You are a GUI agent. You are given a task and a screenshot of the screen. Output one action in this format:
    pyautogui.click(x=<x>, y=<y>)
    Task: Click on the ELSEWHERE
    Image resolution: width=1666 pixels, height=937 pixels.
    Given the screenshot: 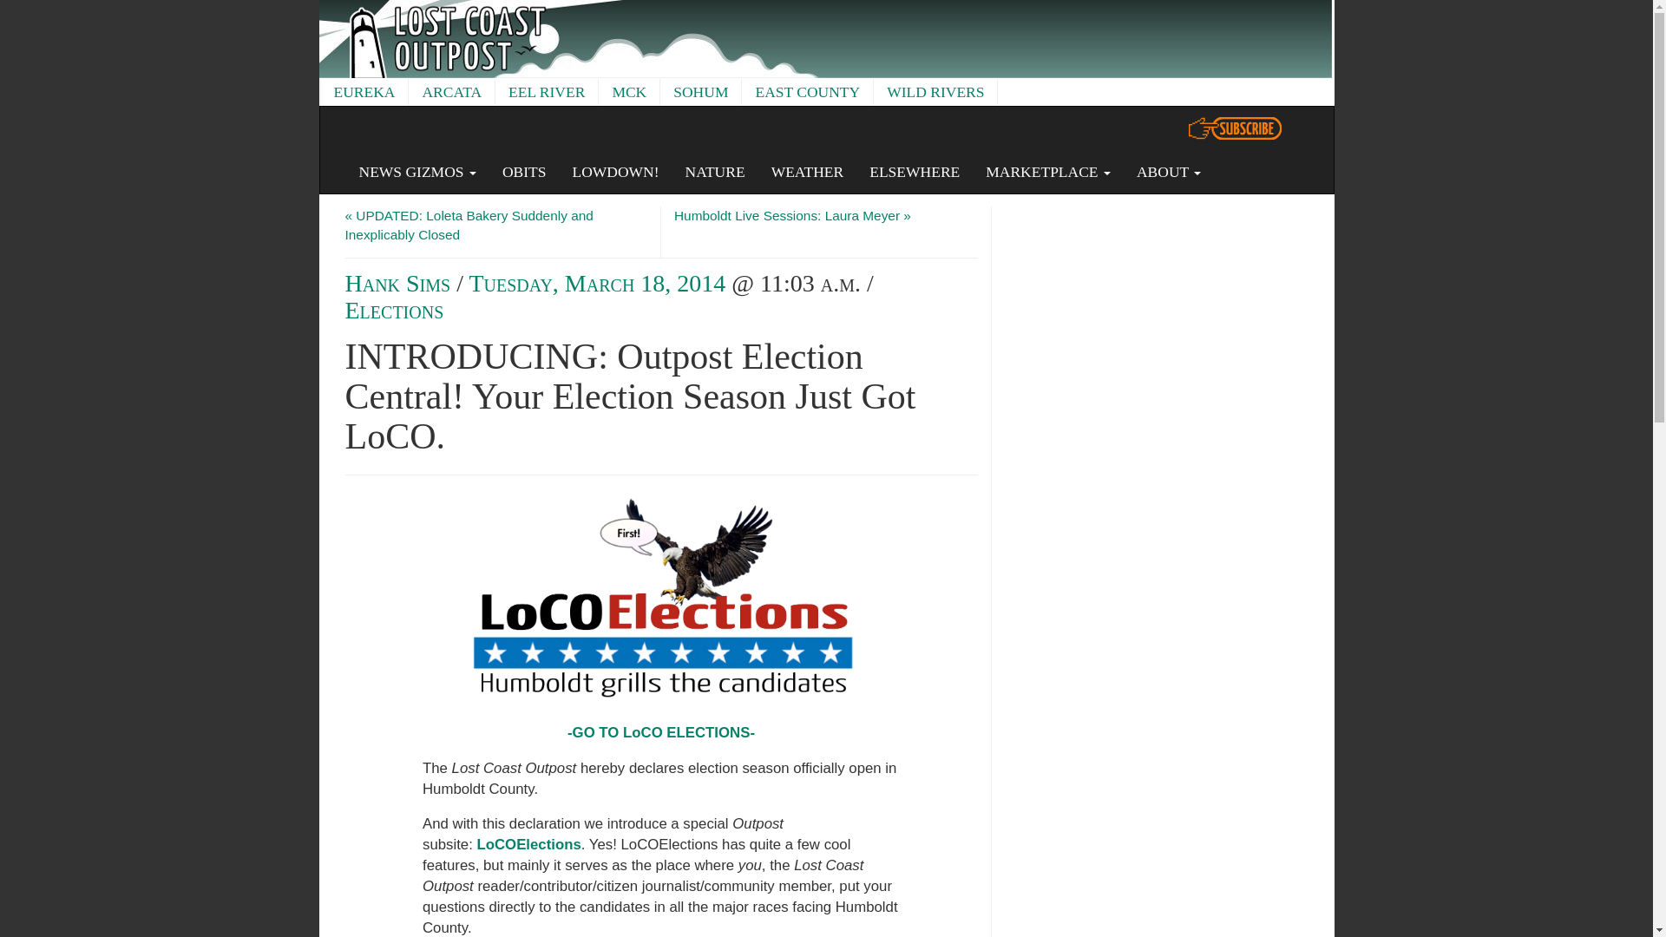 What is the action you would take?
    pyautogui.click(x=915, y=171)
    